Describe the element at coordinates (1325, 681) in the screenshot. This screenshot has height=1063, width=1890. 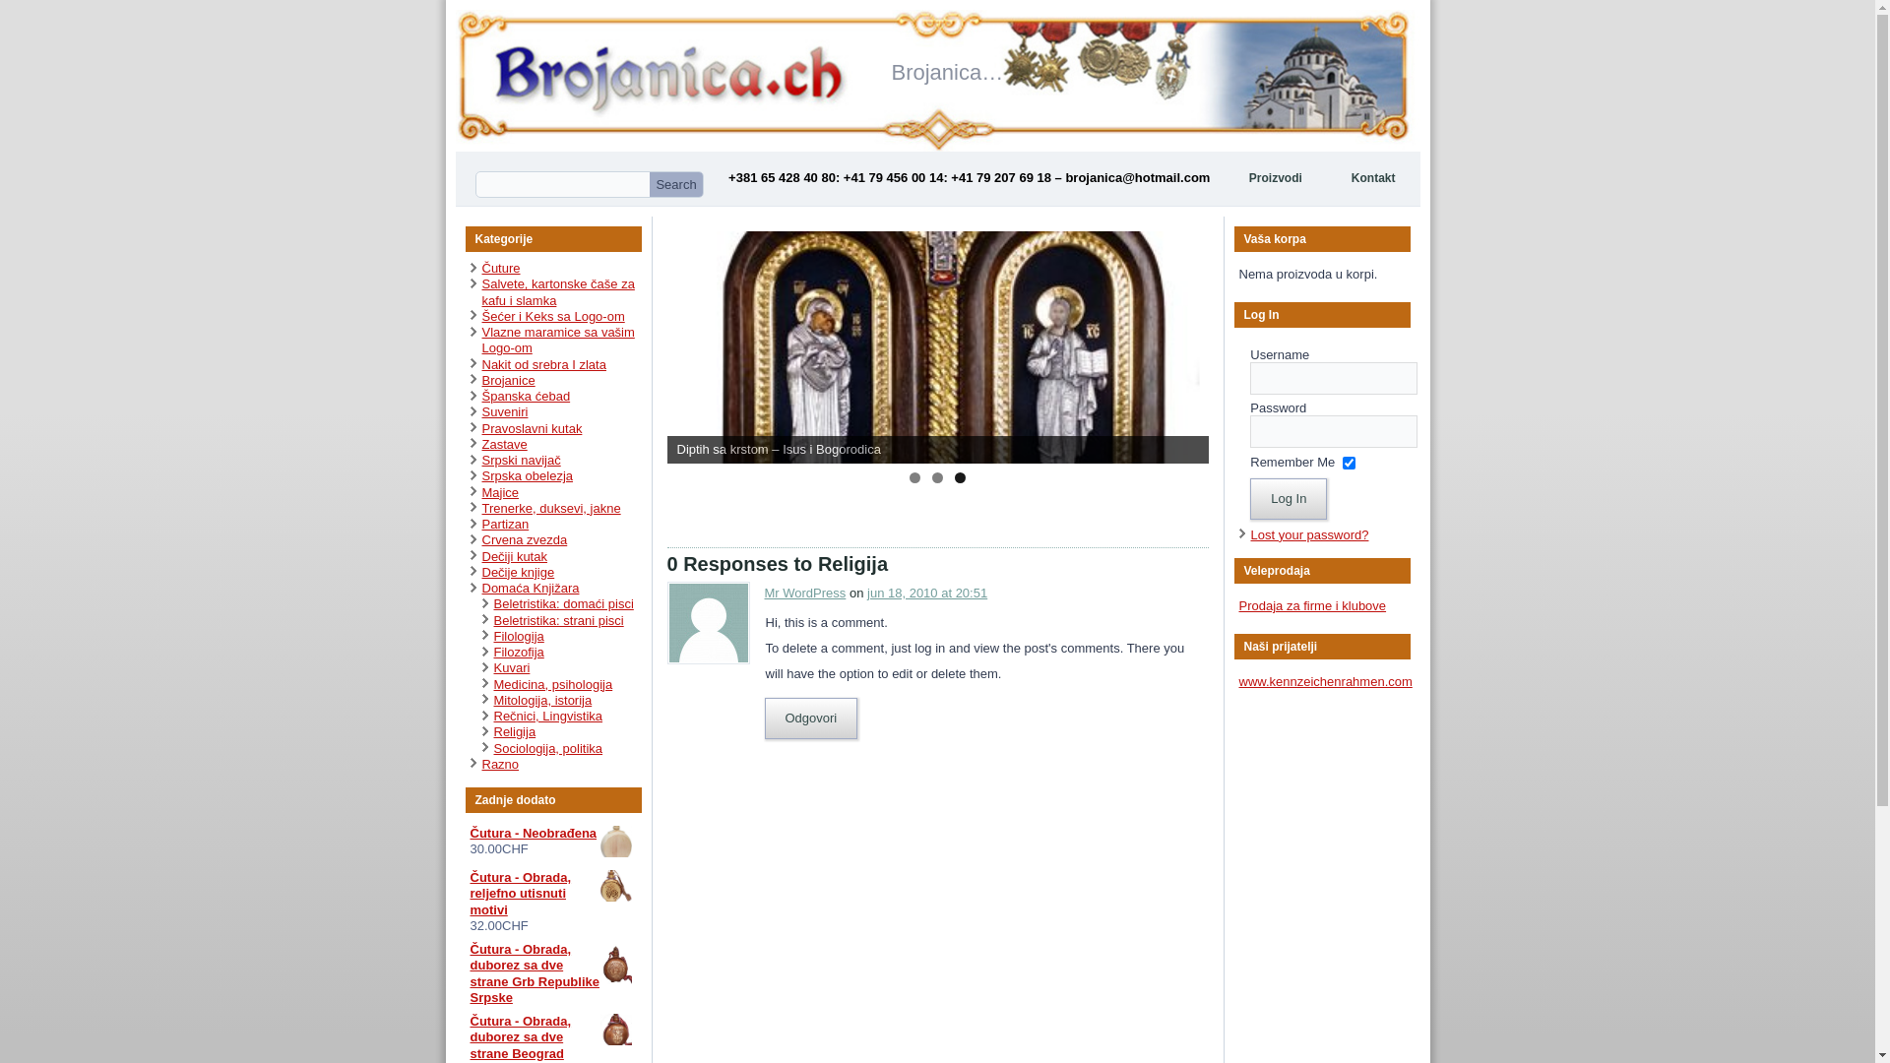
I see `www.kennzeichenrahmen.com` at that location.